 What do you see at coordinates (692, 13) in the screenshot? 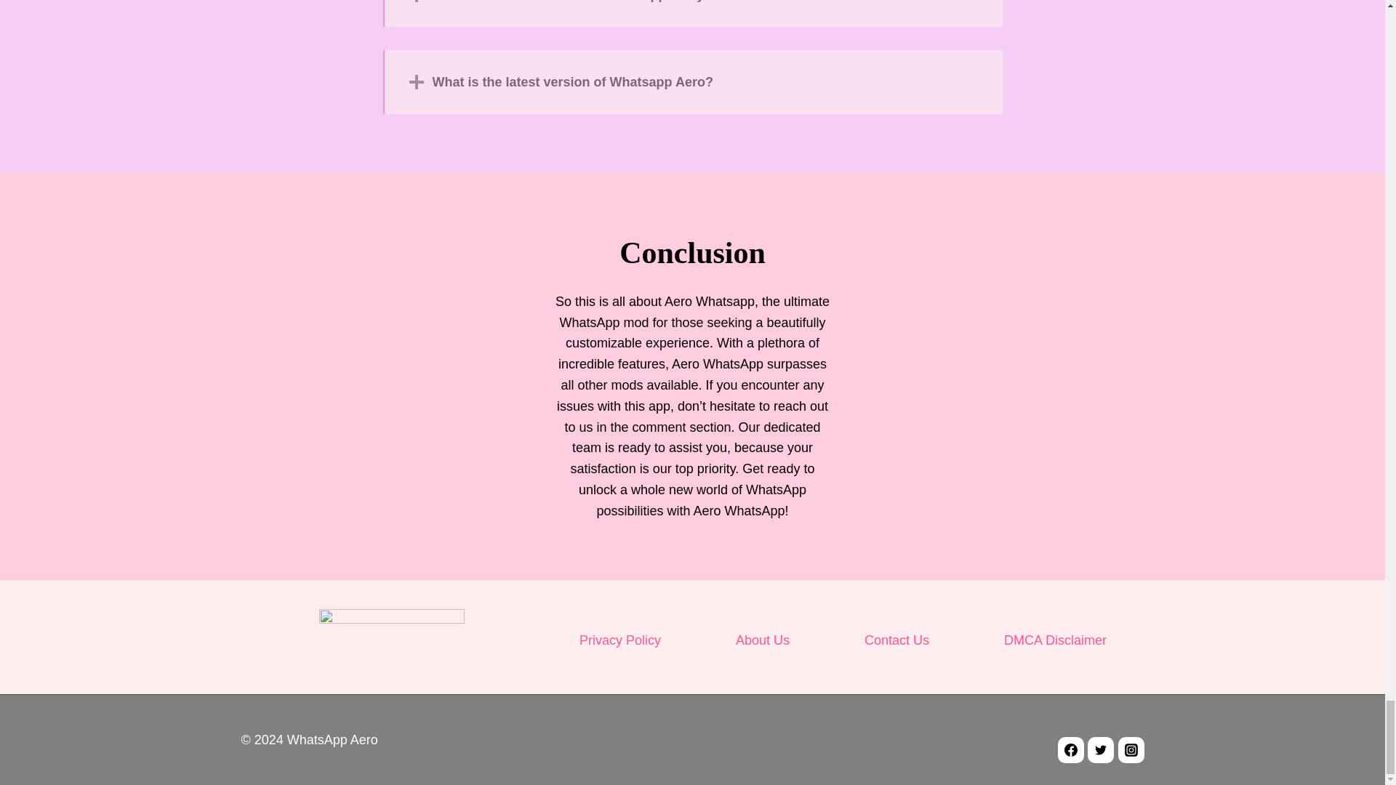
I see `Can I create themes in aero whatsapp at my own?` at bounding box center [692, 13].